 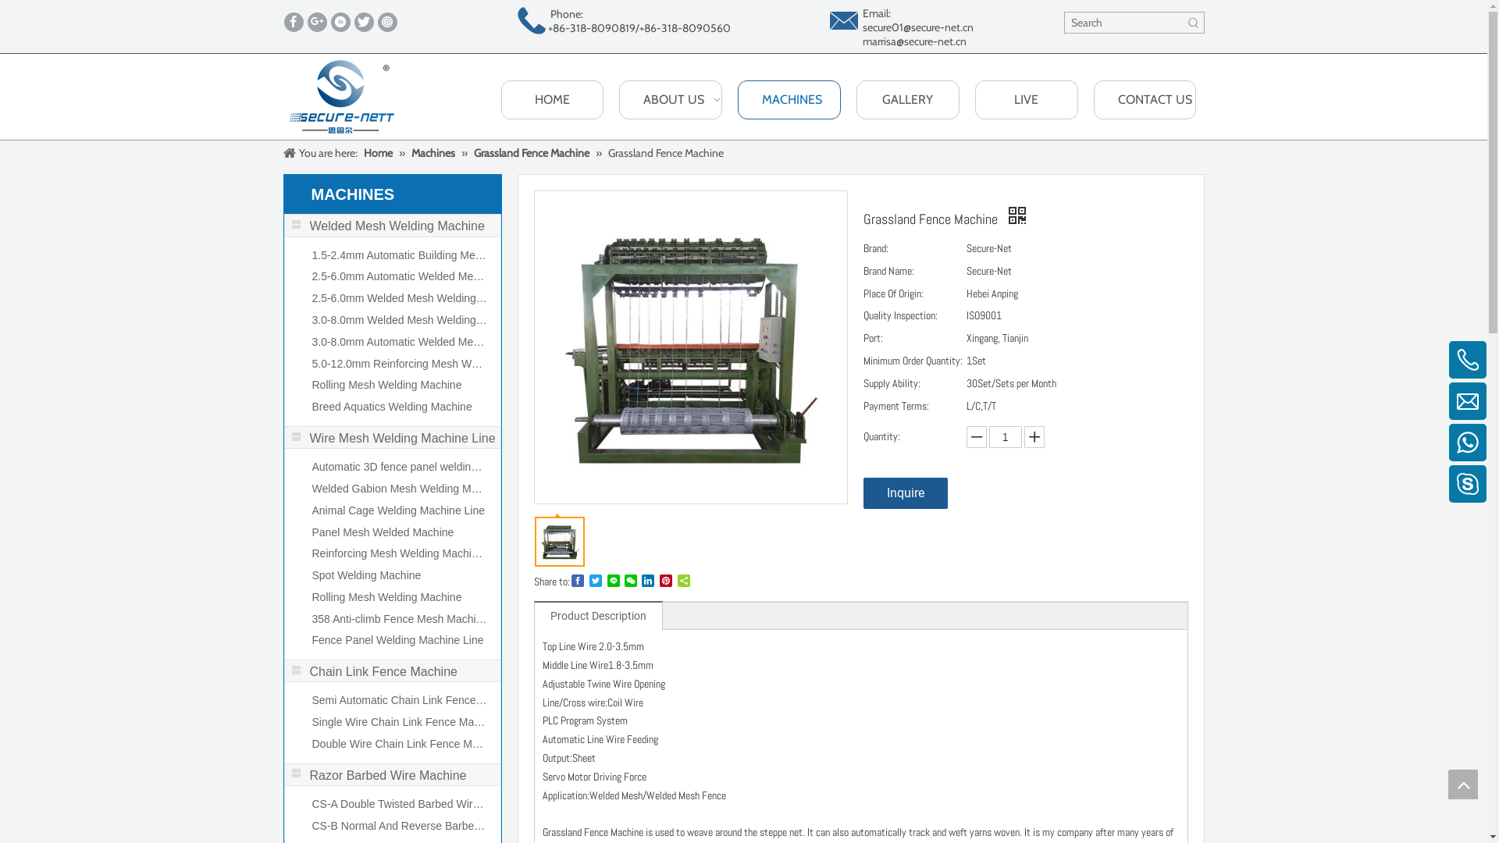 What do you see at coordinates (400, 365) in the screenshot?
I see `5.0-12.0mm Reinforcing Mesh Welding Machine` at bounding box center [400, 365].